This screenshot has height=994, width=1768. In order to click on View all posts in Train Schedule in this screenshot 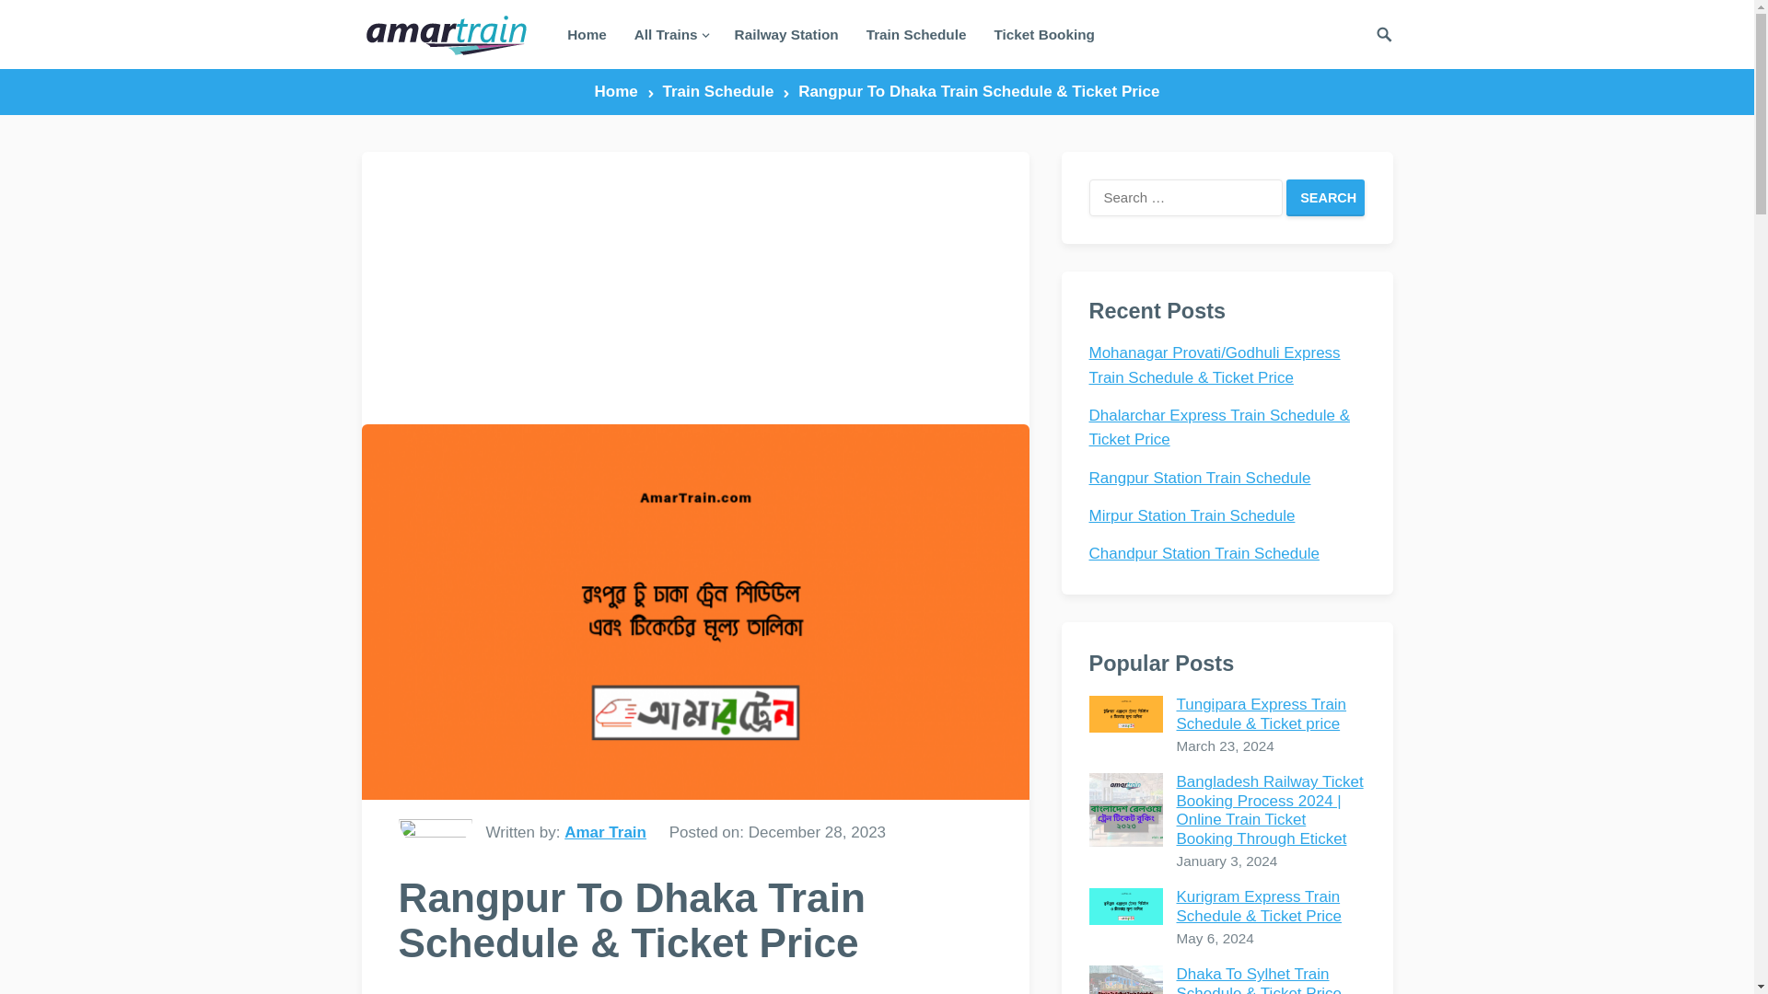, I will do `click(525, 992)`.